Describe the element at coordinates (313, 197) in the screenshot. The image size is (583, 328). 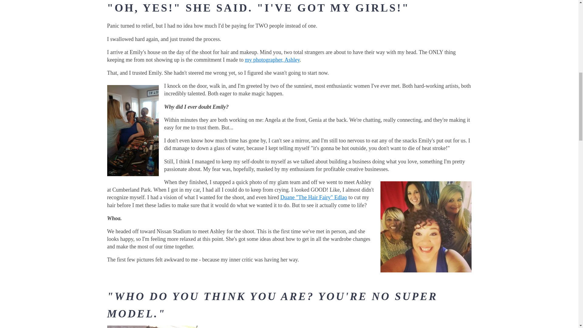
I see `Duane "The Hair Fairy" Edlao` at that location.